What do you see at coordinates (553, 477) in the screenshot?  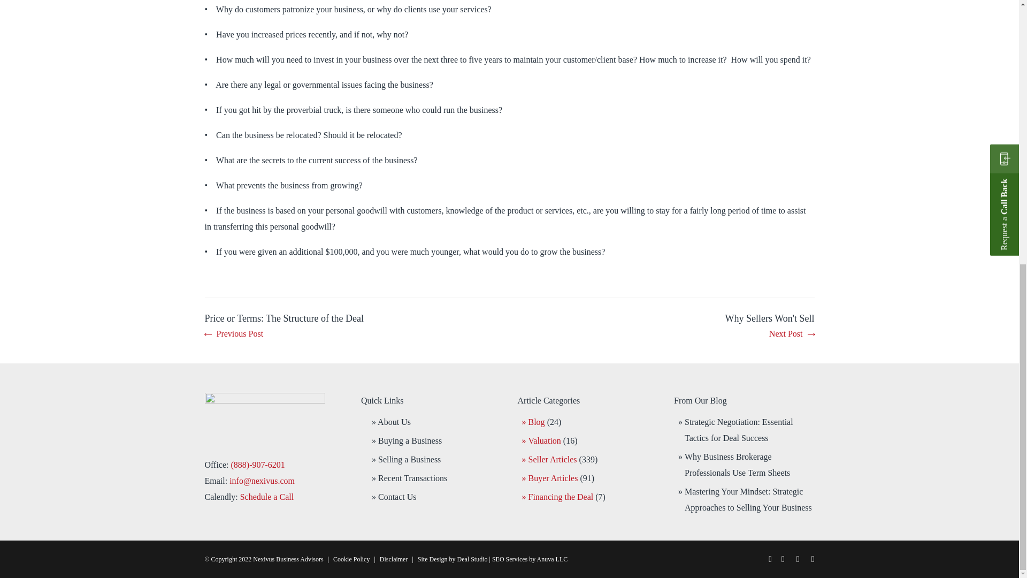 I see `View all posts filed under Buyer Articles` at bounding box center [553, 477].